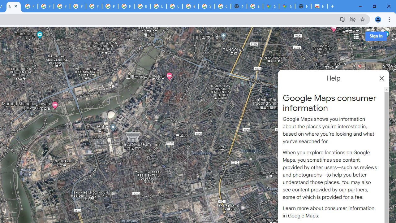 The height and width of the screenshot is (223, 396). What do you see at coordinates (62, 6) in the screenshot?
I see `Privacy Help Center - Policies Help` at bounding box center [62, 6].